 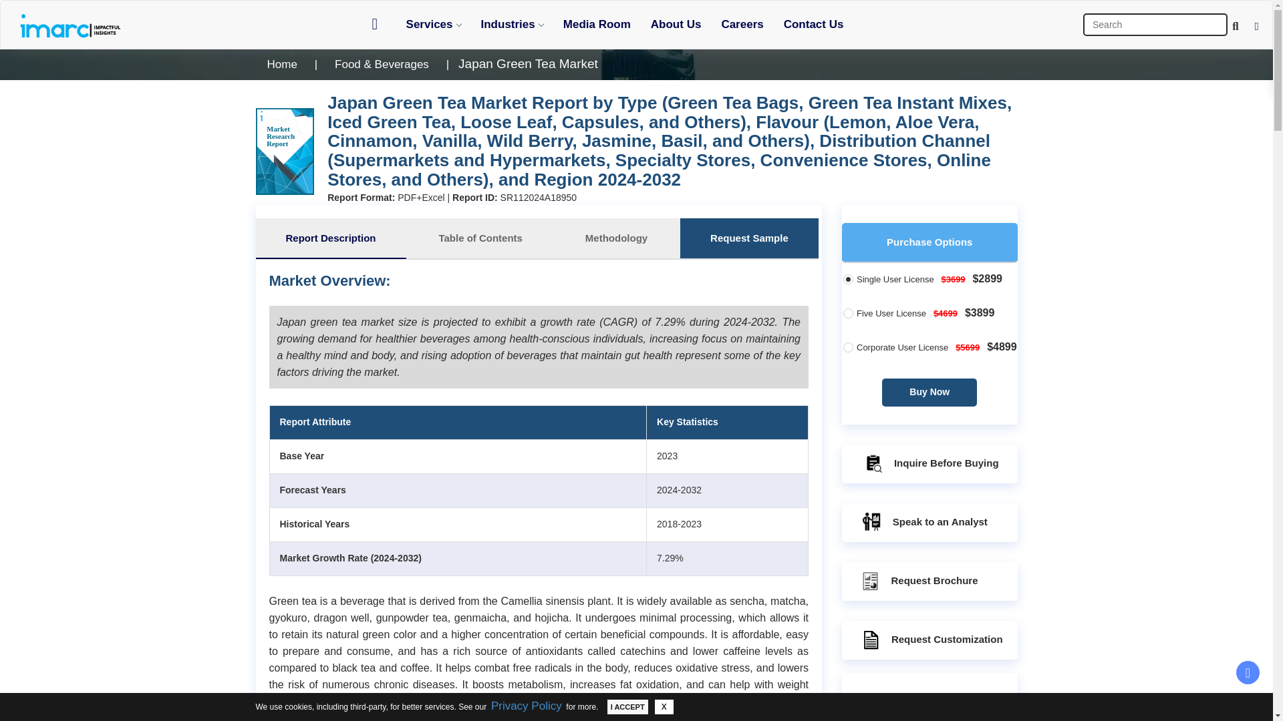 What do you see at coordinates (742, 24) in the screenshot?
I see `Careers` at bounding box center [742, 24].